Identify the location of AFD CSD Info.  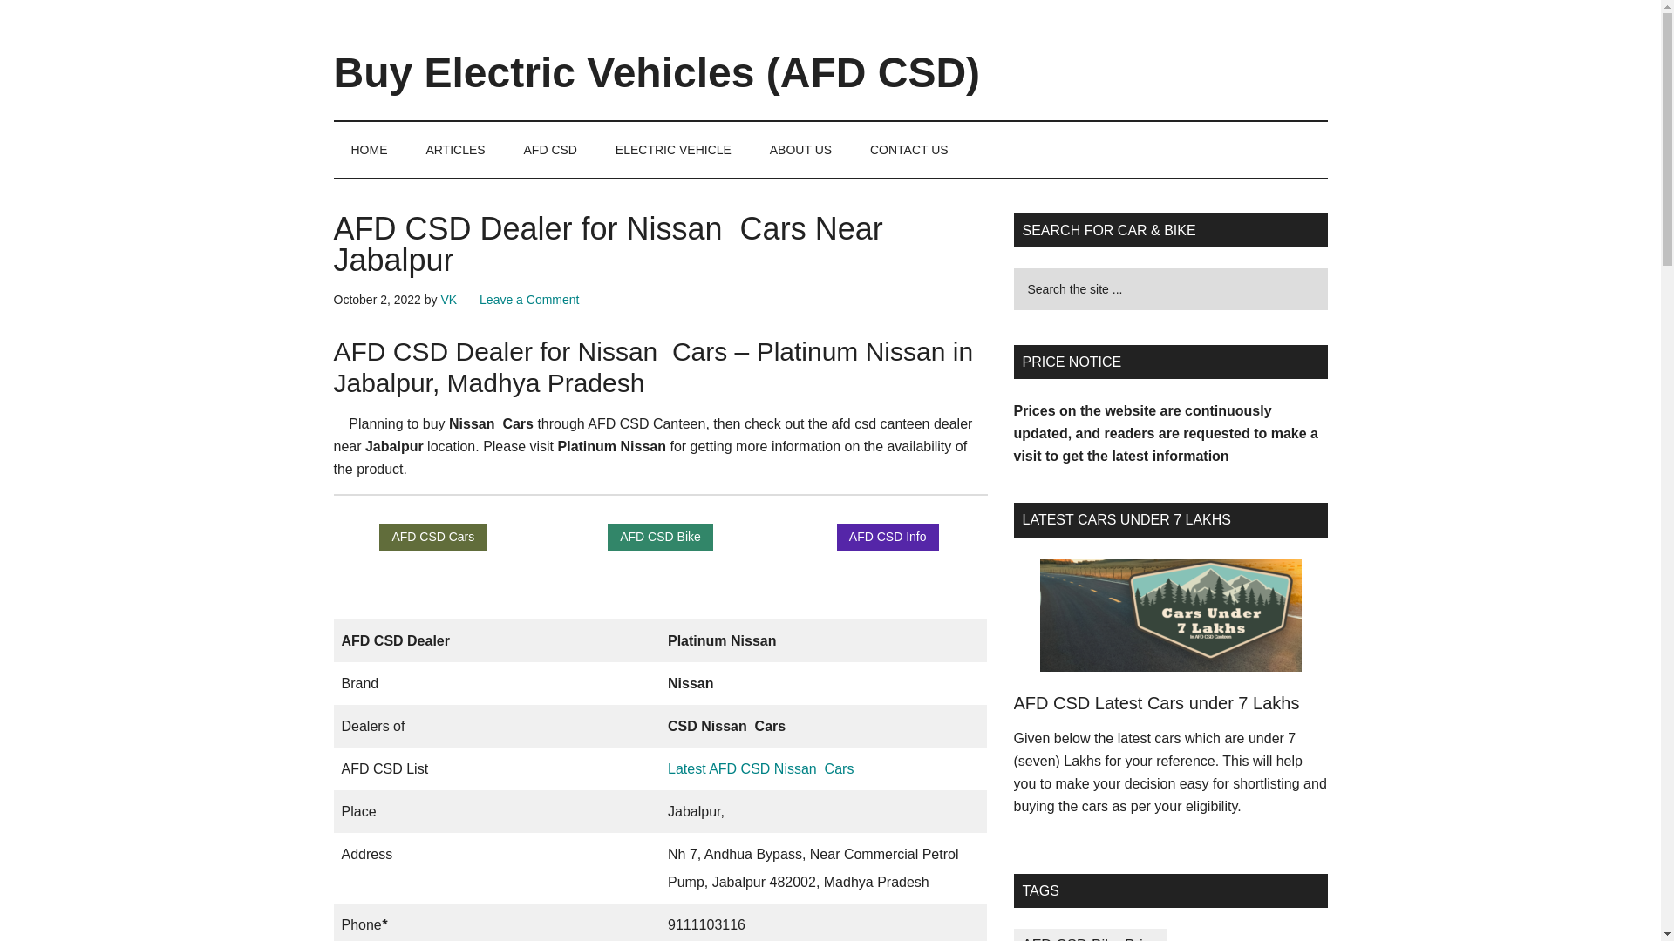
(888, 537).